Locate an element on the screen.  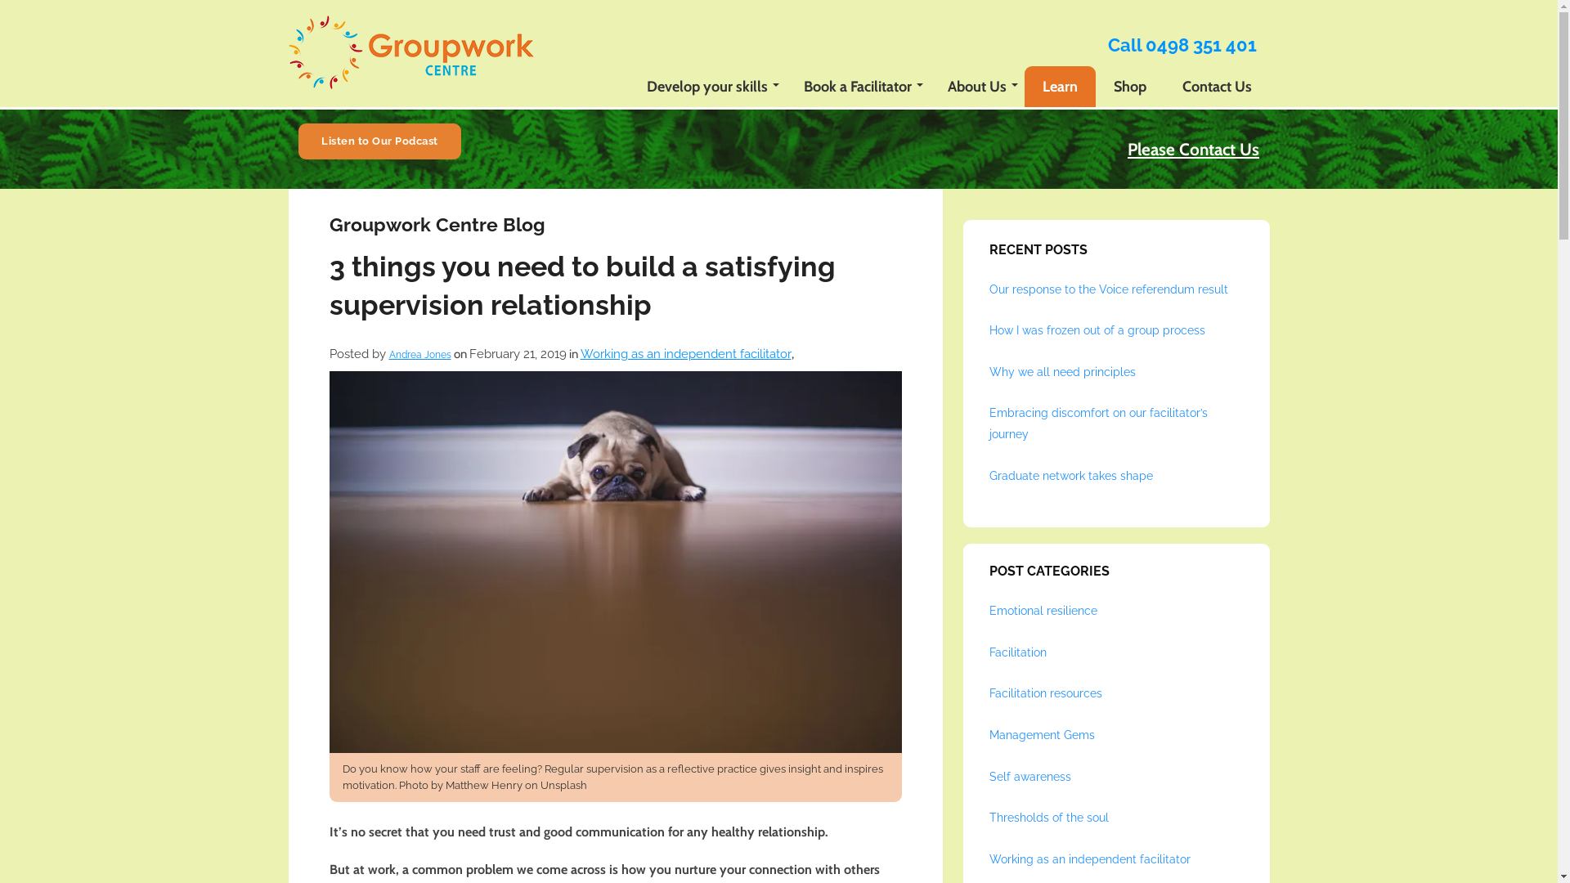
Please Contact Us is located at coordinates (1194, 149).